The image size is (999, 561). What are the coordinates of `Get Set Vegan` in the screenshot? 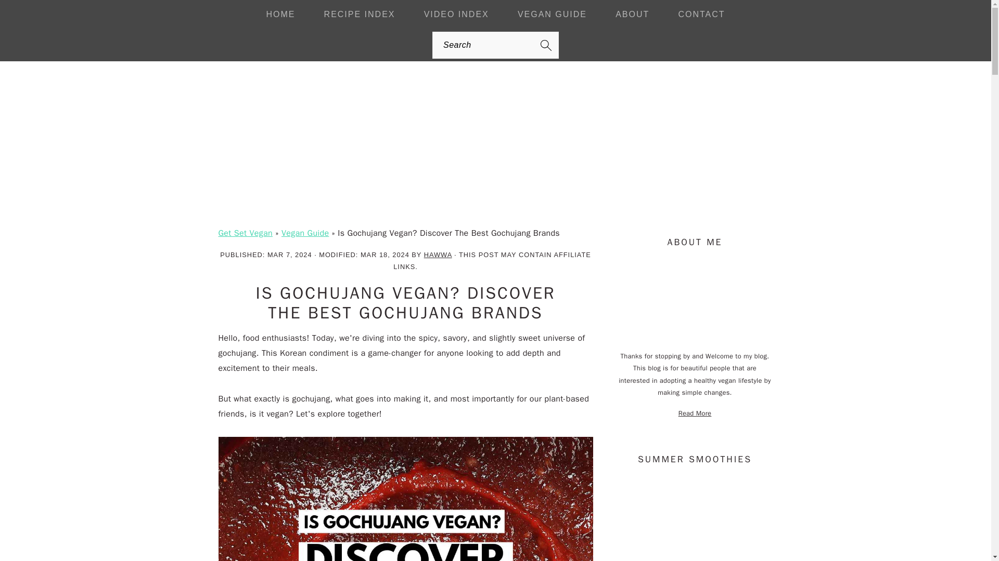 It's located at (246, 233).